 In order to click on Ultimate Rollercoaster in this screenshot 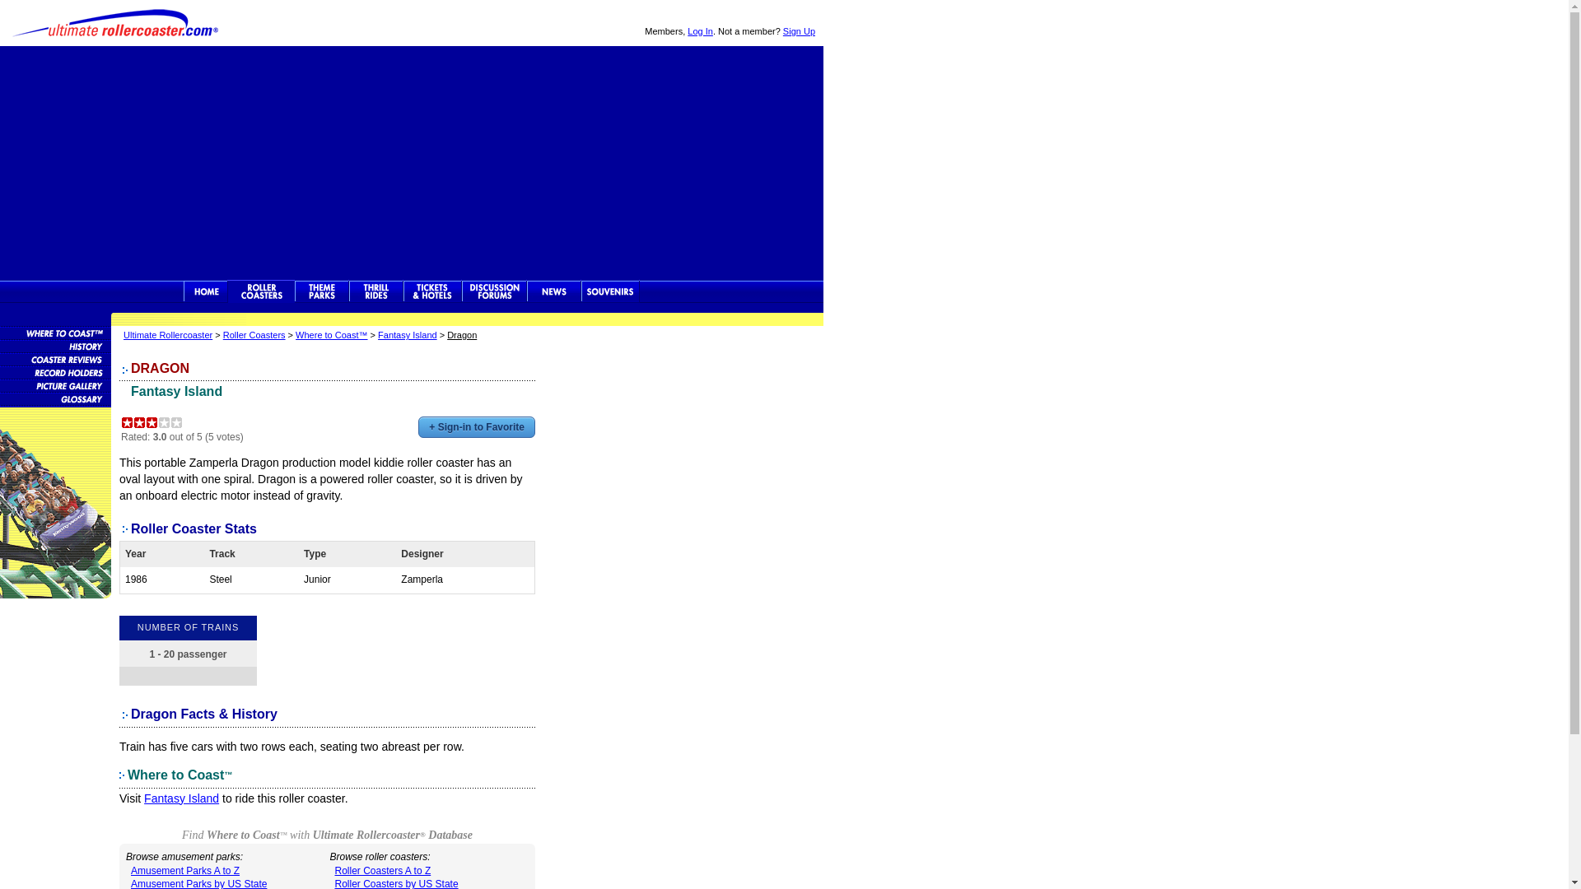, I will do `click(115, 23)`.